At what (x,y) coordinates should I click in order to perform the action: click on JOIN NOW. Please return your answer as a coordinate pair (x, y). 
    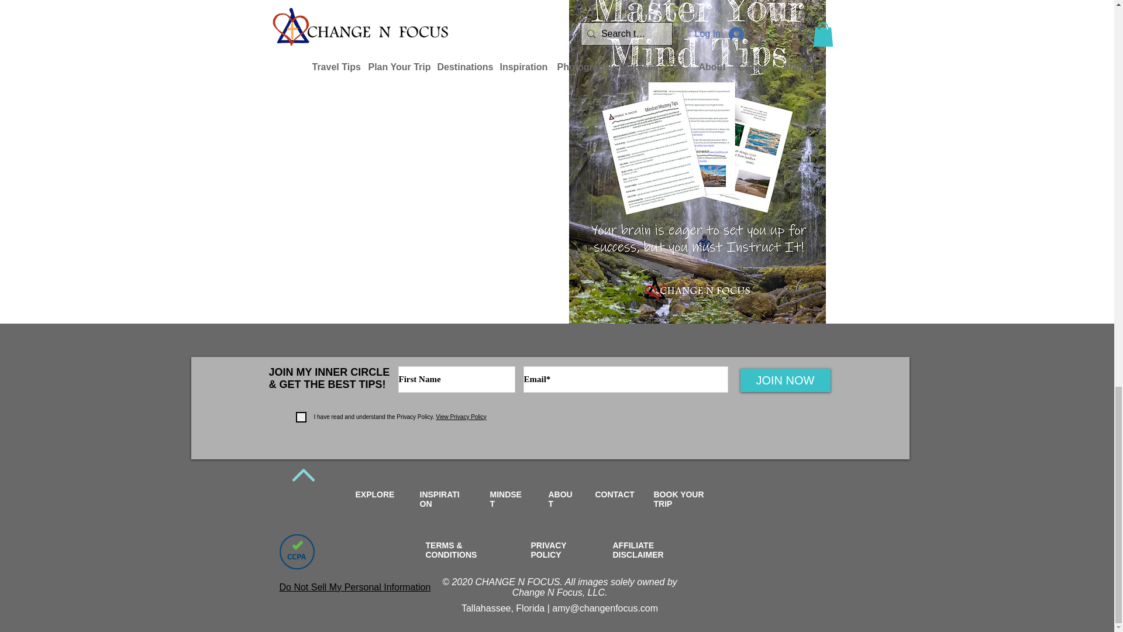
    Looking at the image, I should click on (785, 380).